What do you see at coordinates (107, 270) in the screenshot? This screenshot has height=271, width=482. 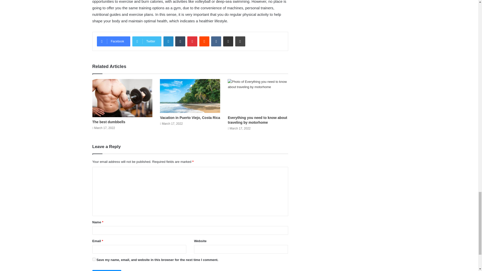 I see `Post Comment` at bounding box center [107, 270].